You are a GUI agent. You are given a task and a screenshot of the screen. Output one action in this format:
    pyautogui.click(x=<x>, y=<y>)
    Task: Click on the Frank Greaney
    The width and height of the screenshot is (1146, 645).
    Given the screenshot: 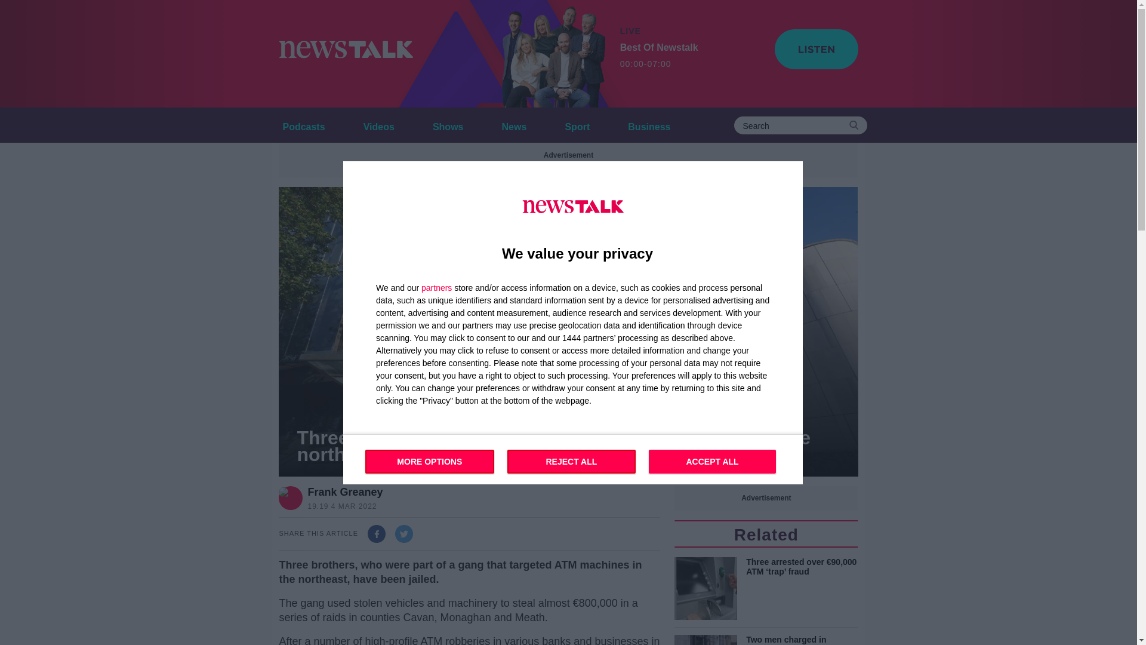 What is the action you would take?
    pyautogui.click(x=345, y=492)
    